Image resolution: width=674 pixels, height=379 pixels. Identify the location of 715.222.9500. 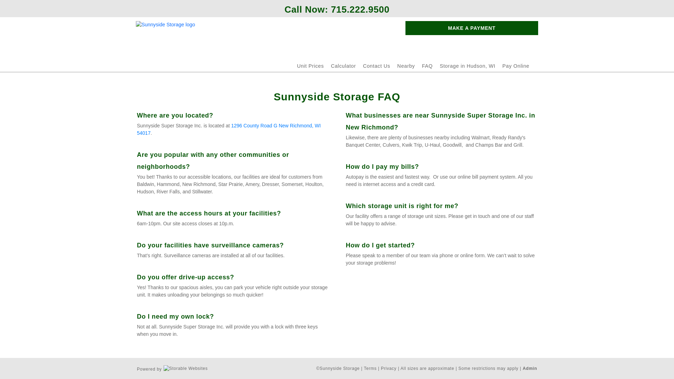
(360, 9).